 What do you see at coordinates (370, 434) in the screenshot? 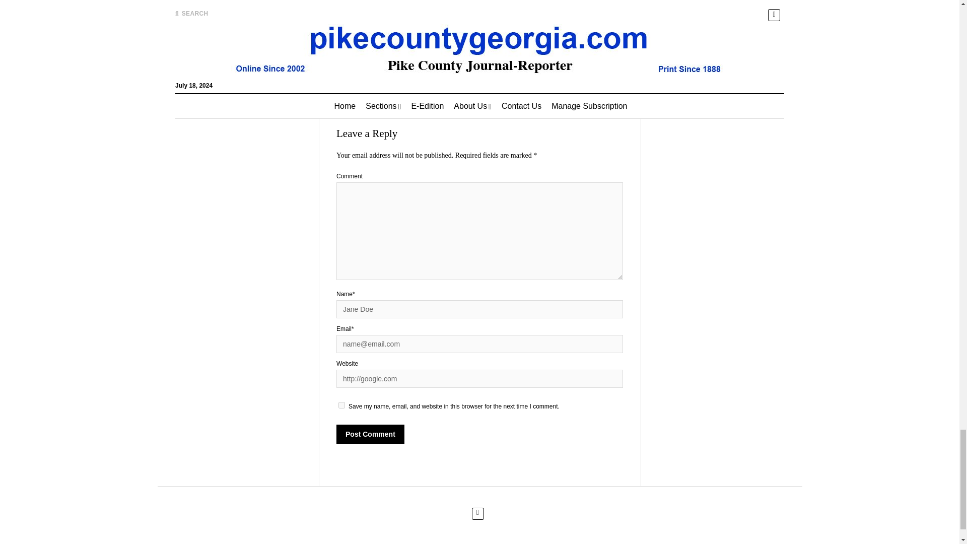
I see `Post Comment` at bounding box center [370, 434].